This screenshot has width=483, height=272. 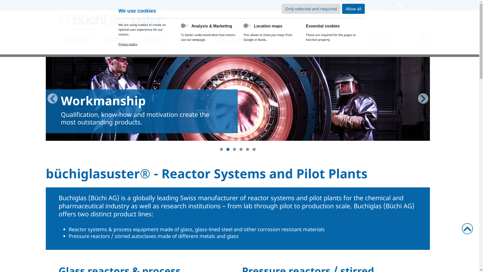 What do you see at coordinates (154, 40) in the screenshot?
I see `SERVICE` at bounding box center [154, 40].